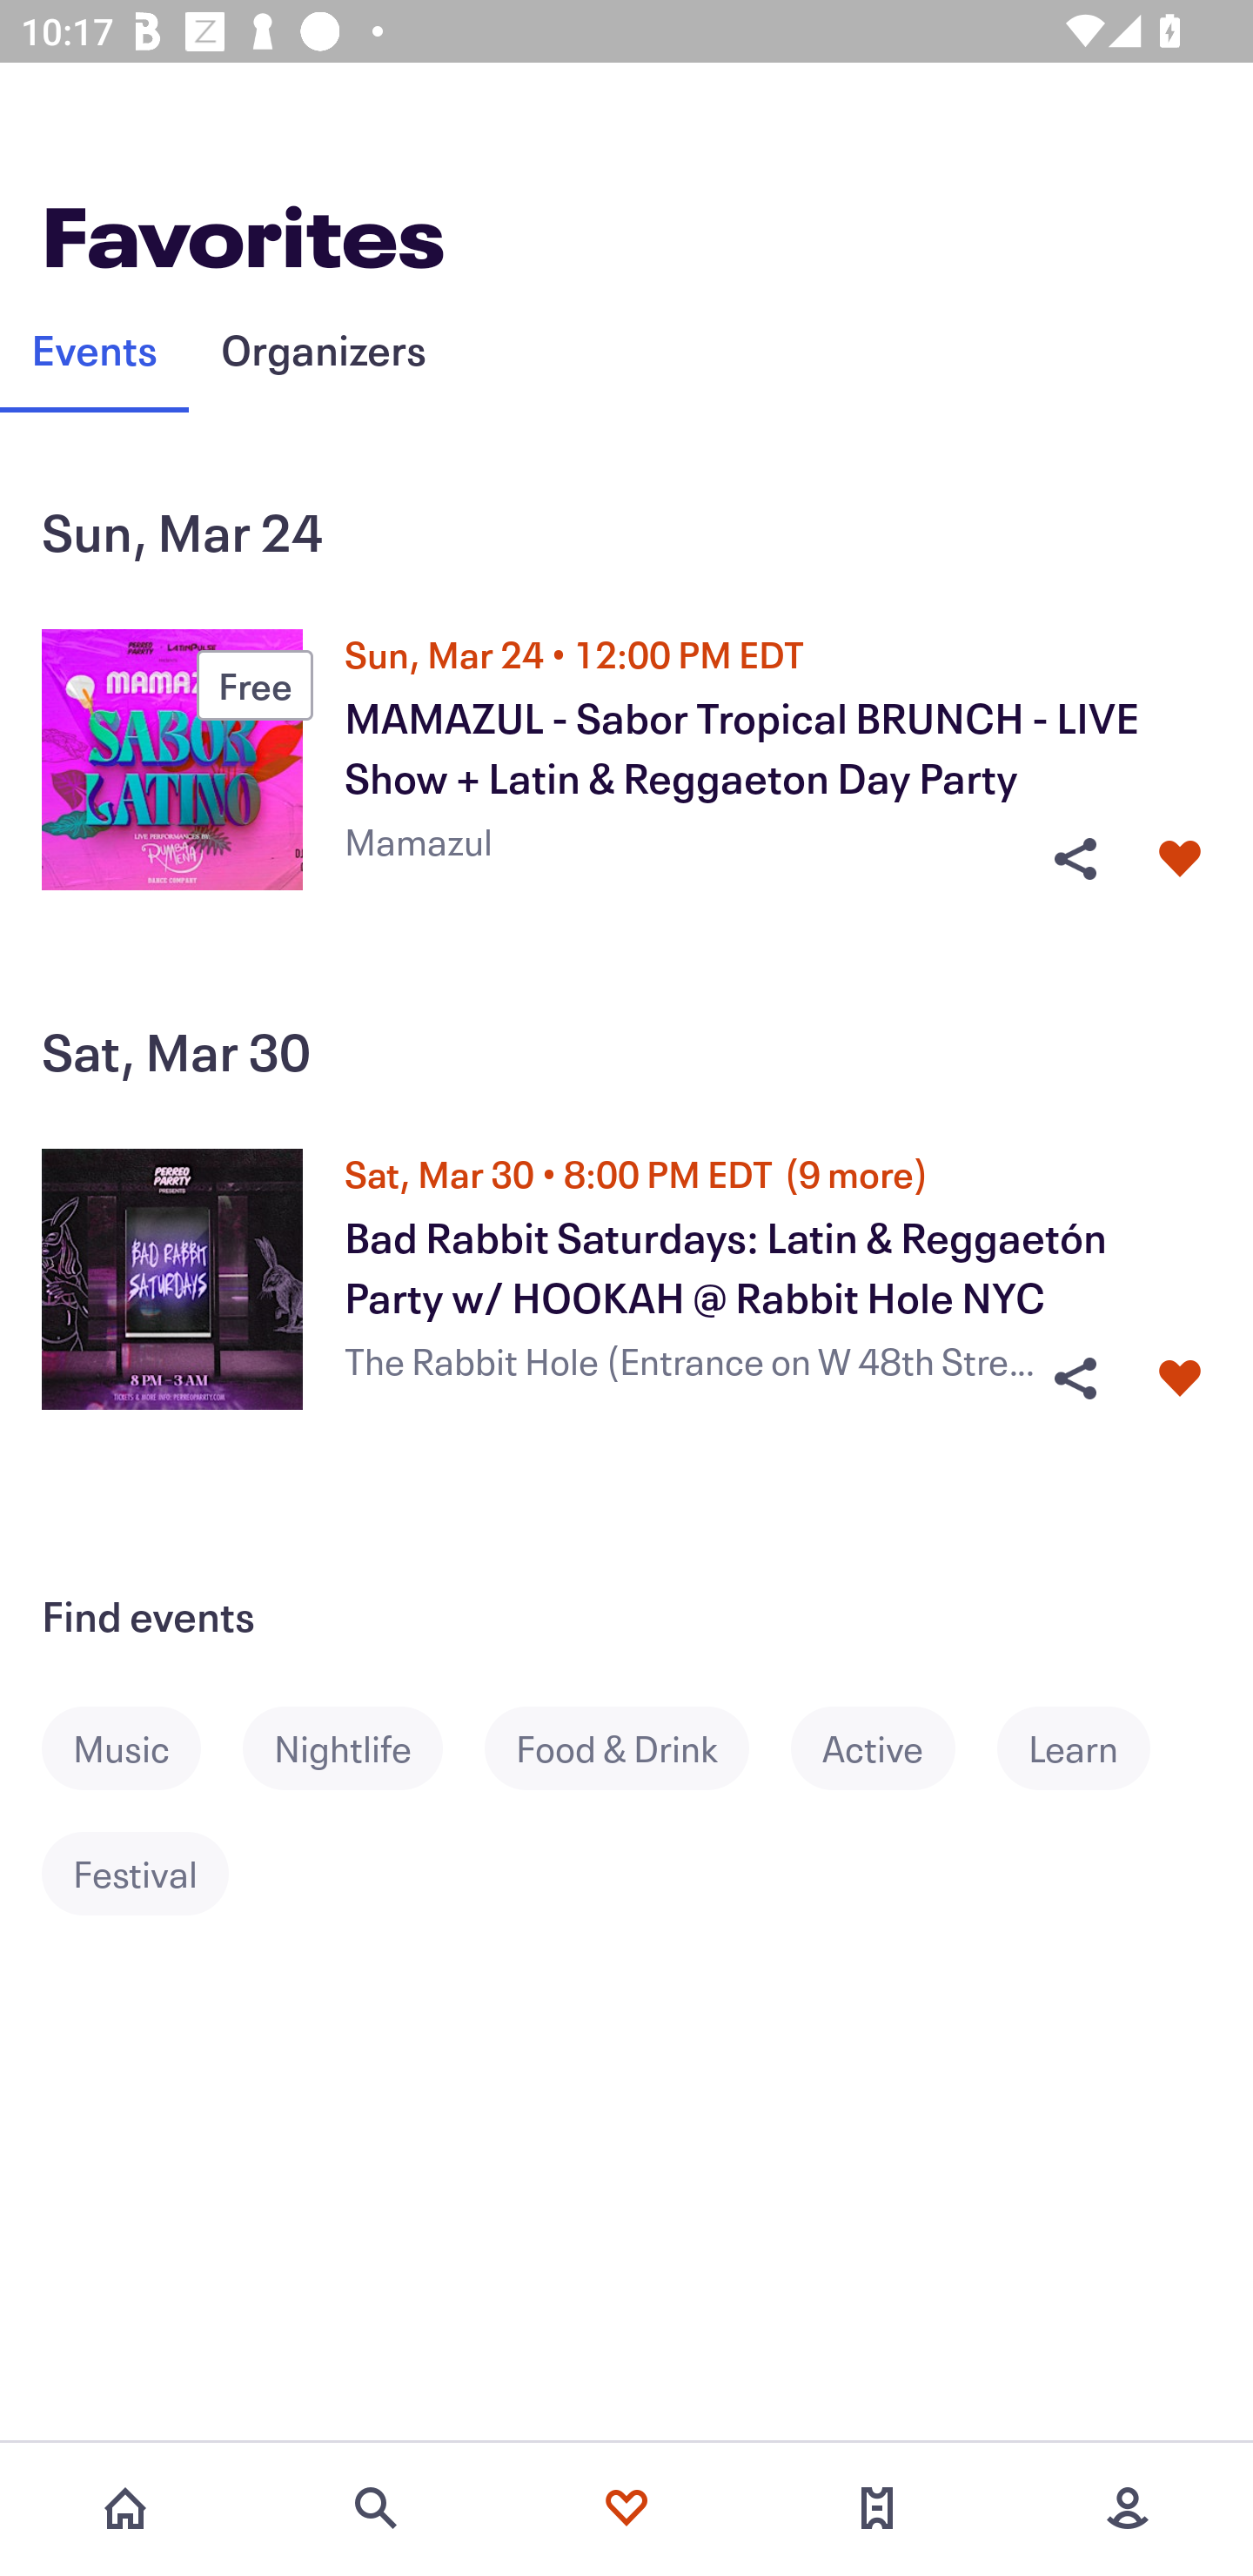 This screenshot has height=2576, width=1253. I want to click on Food & Drink, so click(637, 1748).